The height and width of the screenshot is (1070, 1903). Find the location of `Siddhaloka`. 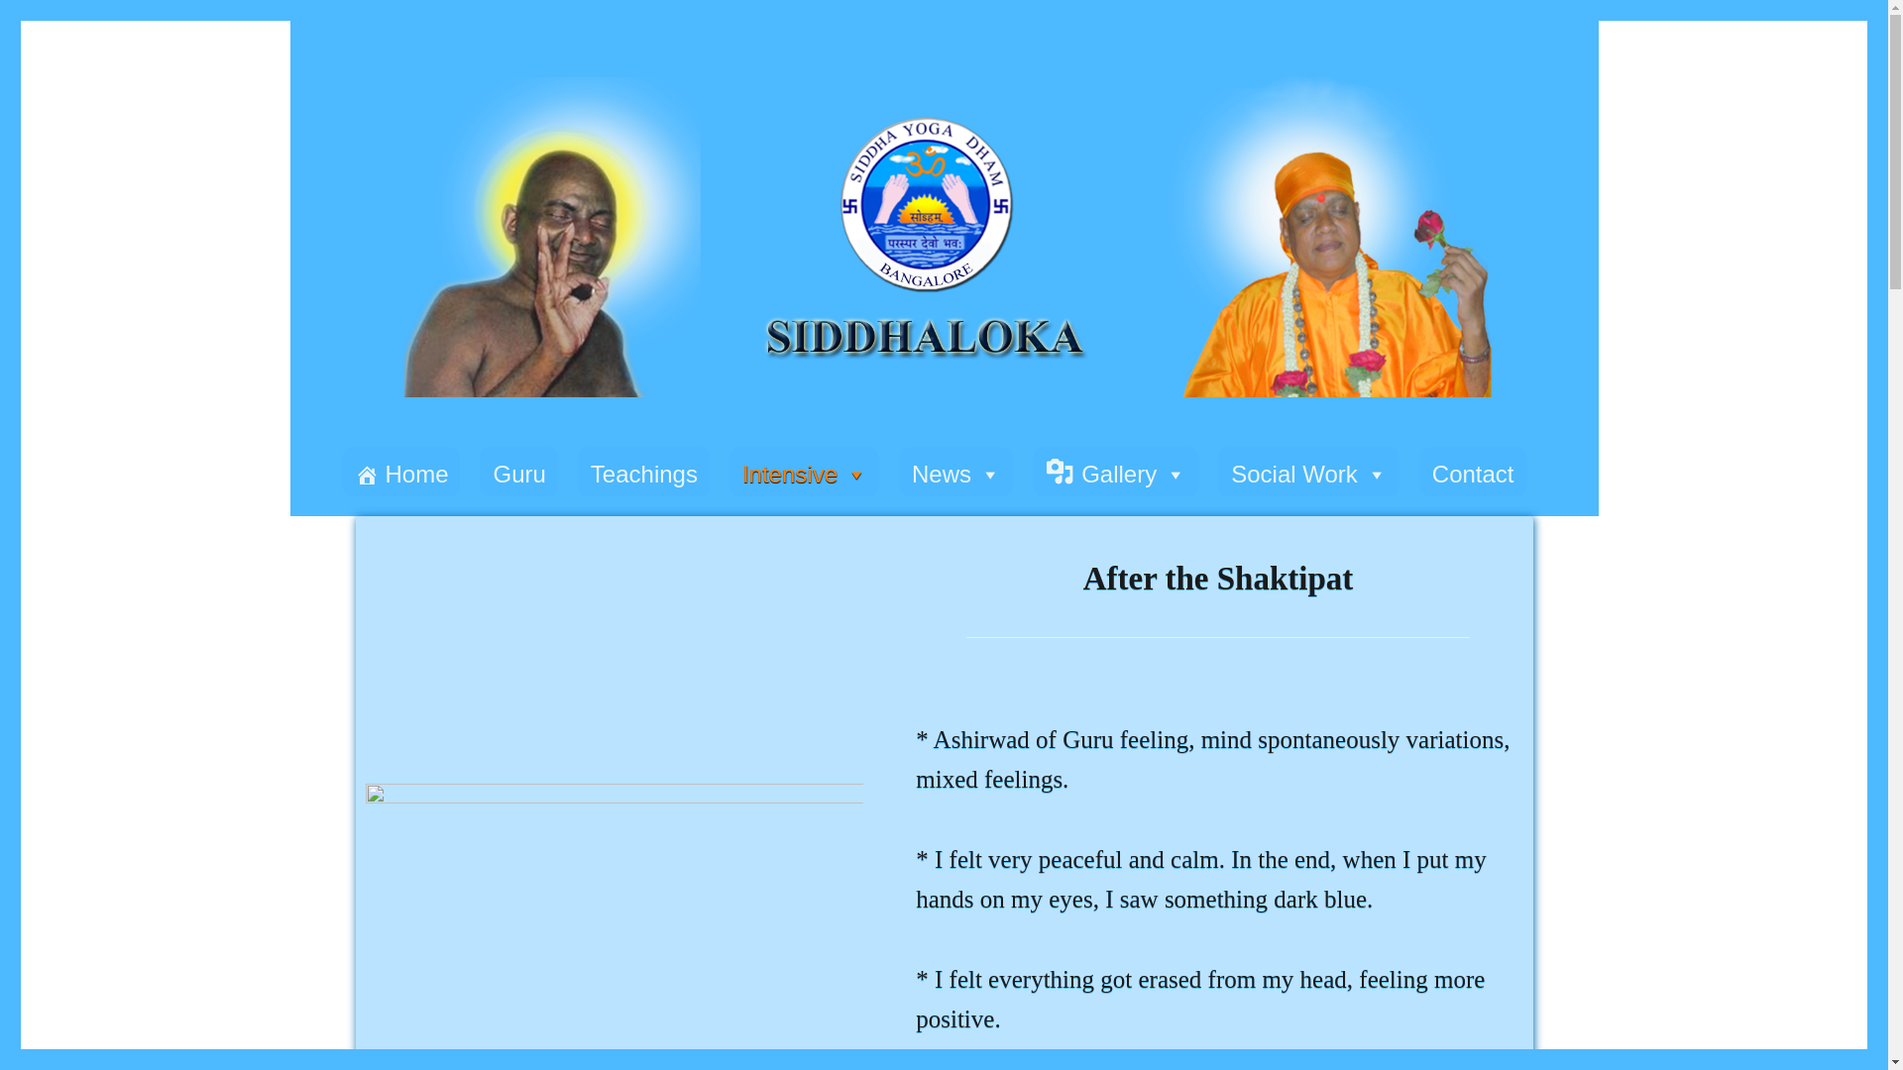

Siddhaloka is located at coordinates (363, 414).